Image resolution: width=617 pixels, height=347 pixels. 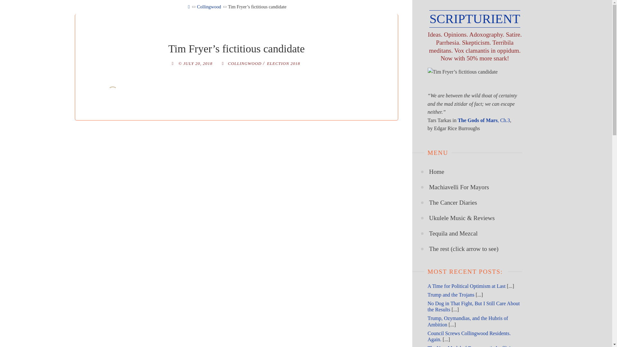 I want to click on Tequila and Mezcal, so click(x=453, y=233).